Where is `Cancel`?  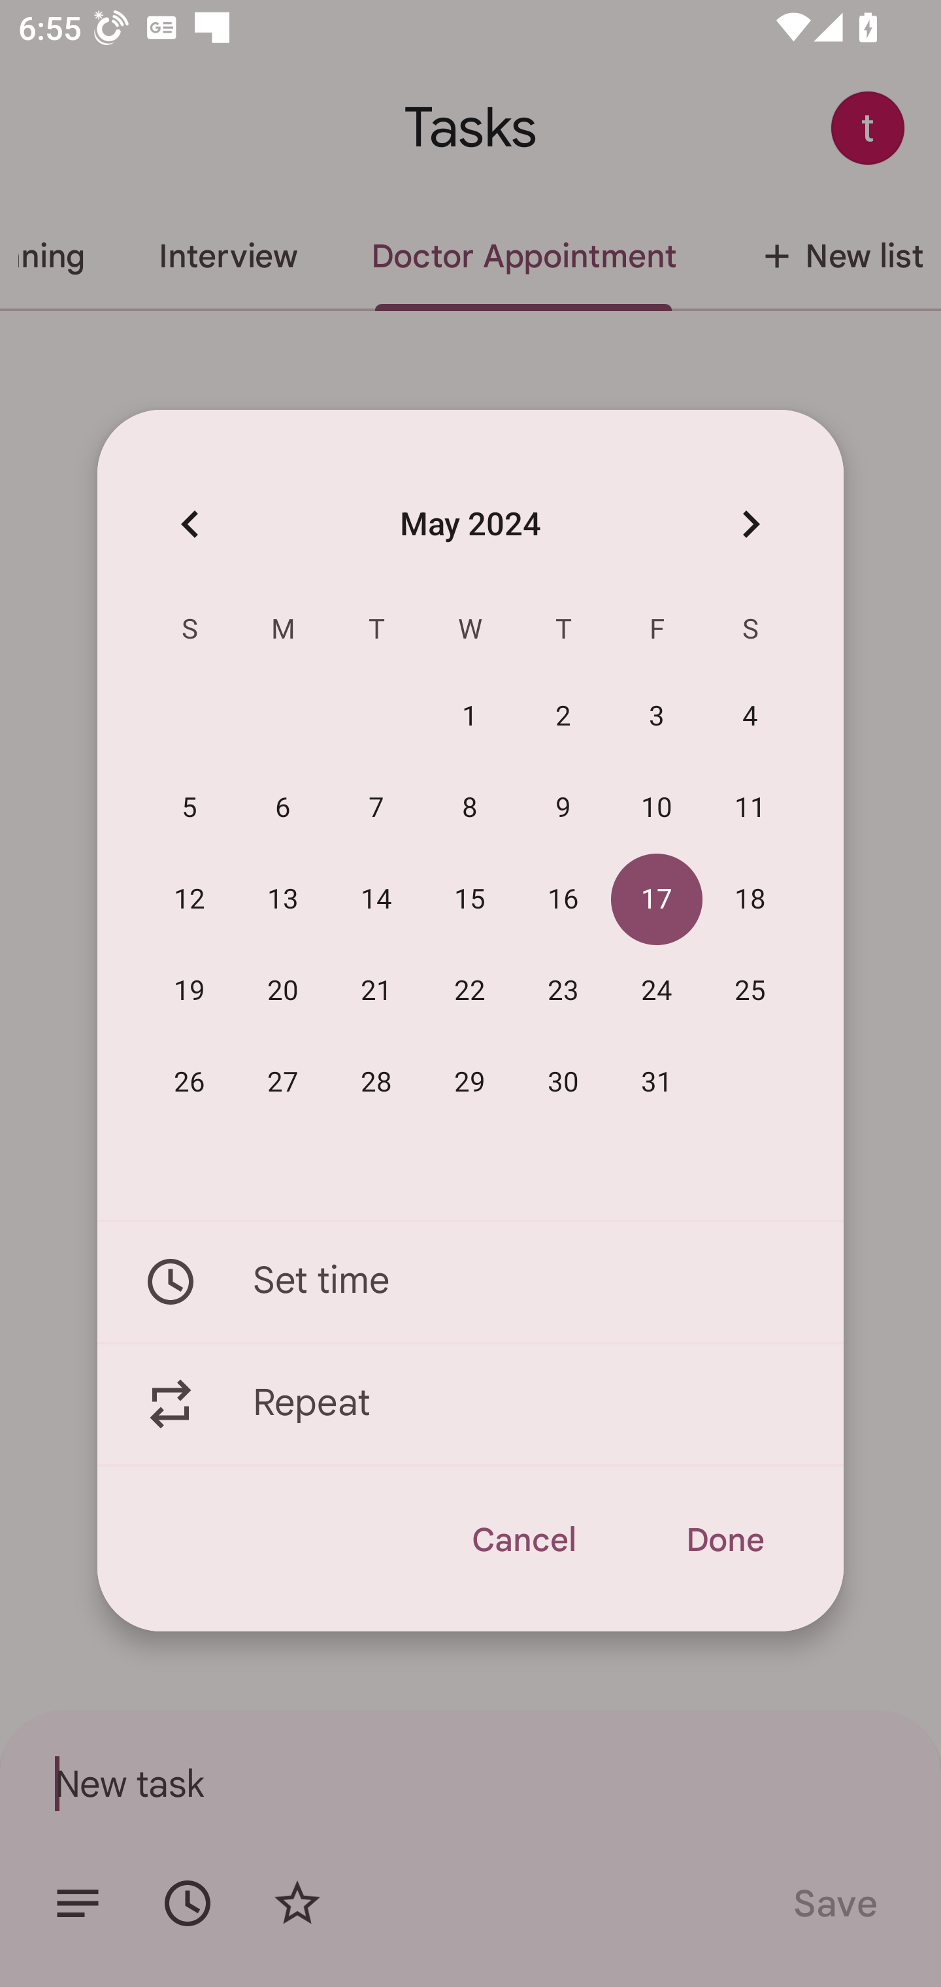 Cancel is located at coordinates (523, 1540).